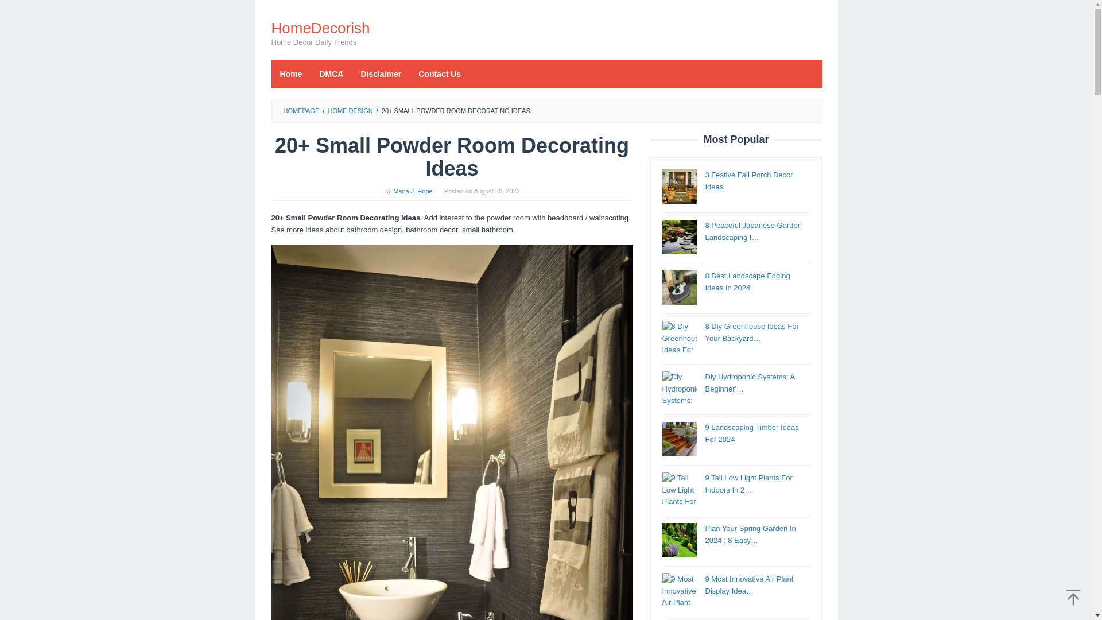  Describe the element at coordinates (747, 281) in the screenshot. I see `8 Best Landscape Edging Ideas In 2024` at that location.